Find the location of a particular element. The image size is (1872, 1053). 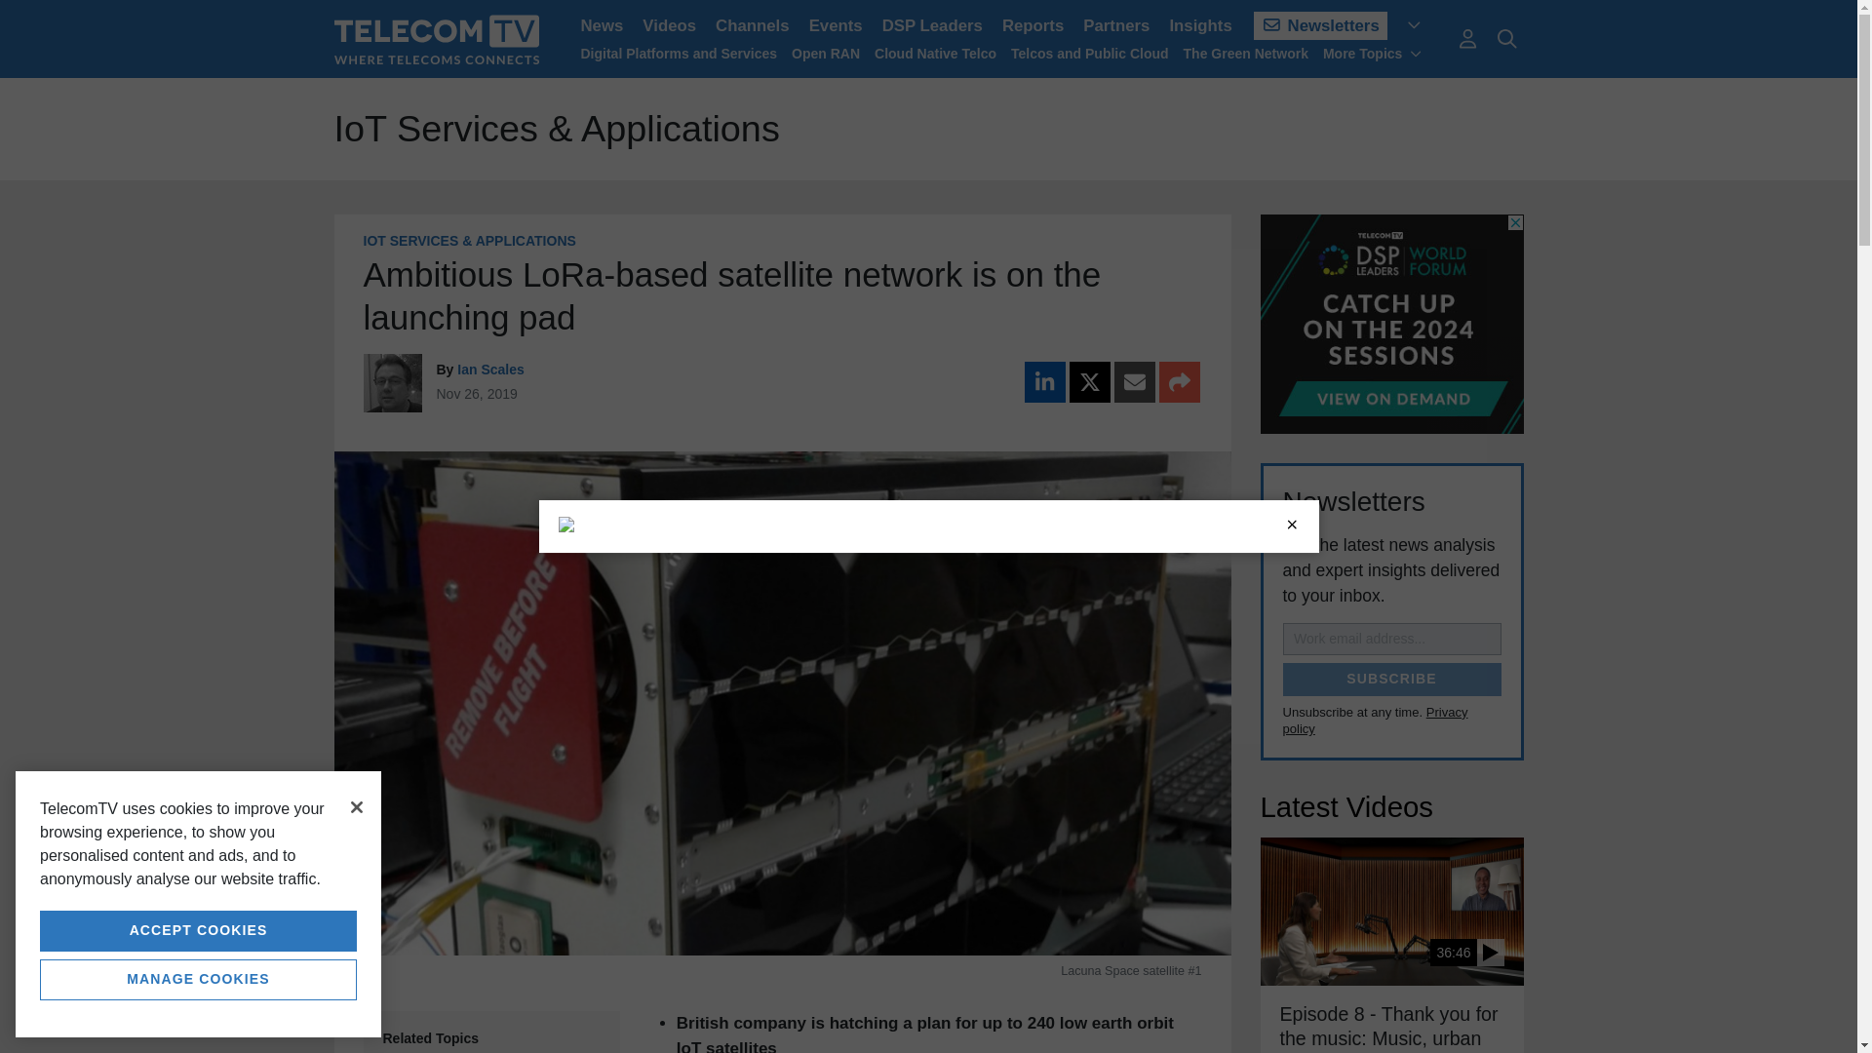

Insights is located at coordinates (1199, 25).